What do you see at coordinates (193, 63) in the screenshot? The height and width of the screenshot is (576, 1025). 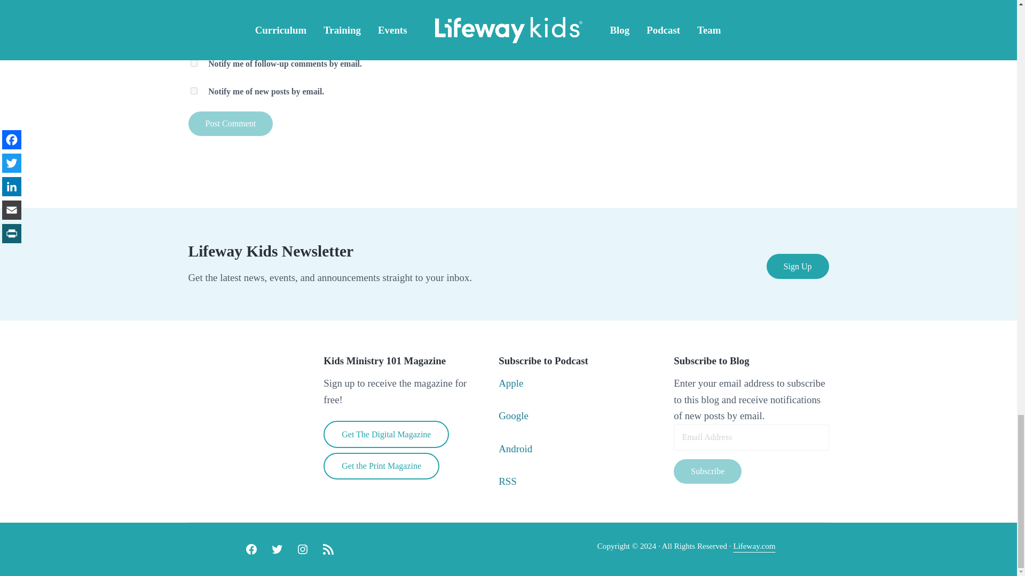 I see `subscribe` at bounding box center [193, 63].